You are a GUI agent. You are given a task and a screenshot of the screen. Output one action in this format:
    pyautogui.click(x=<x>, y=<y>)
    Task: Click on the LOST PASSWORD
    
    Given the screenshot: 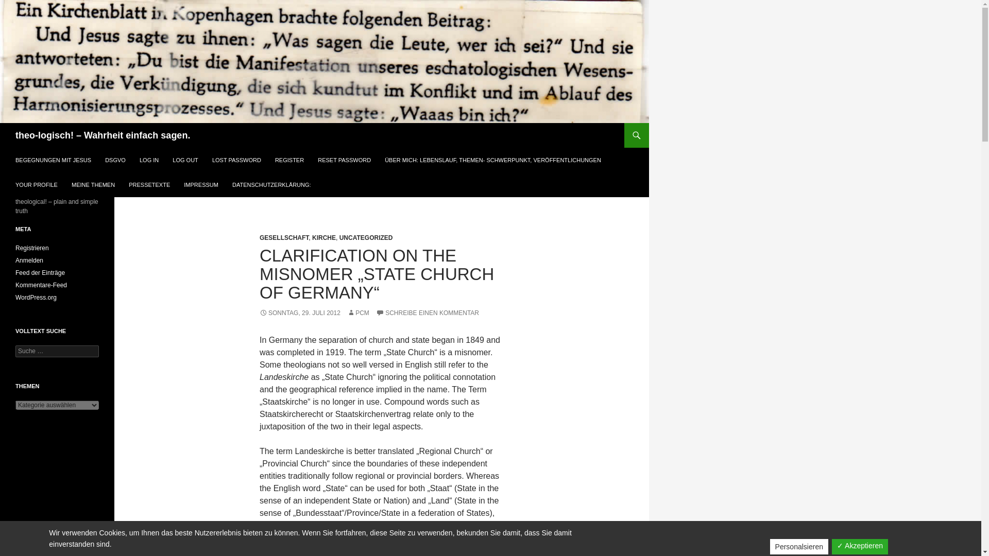 What is the action you would take?
    pyautogui.click(x=236, y=160)
    